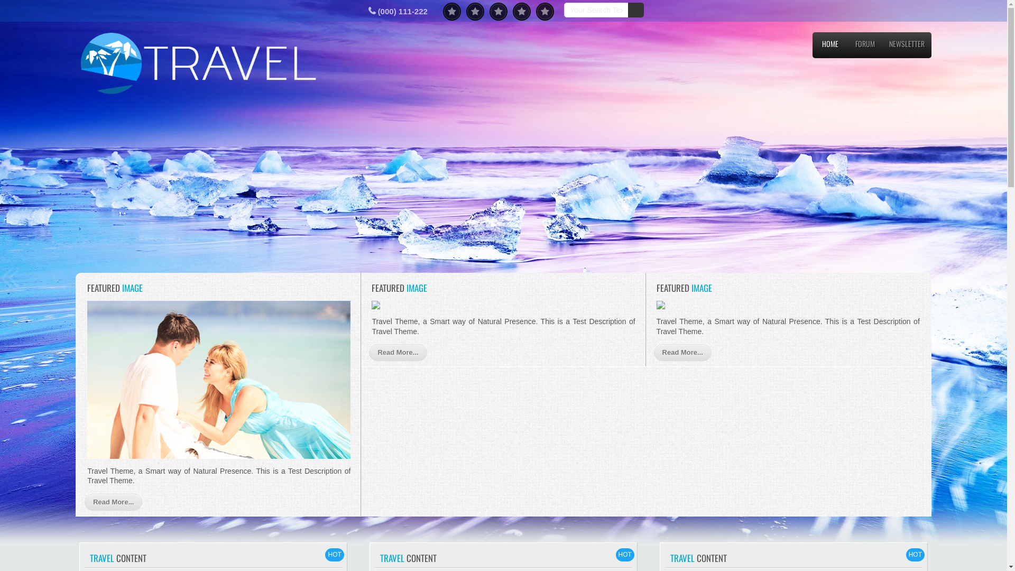 The height and width of the screenshot is (571, 1015). I want to click on NEWSLETTER, so click(907, 47).